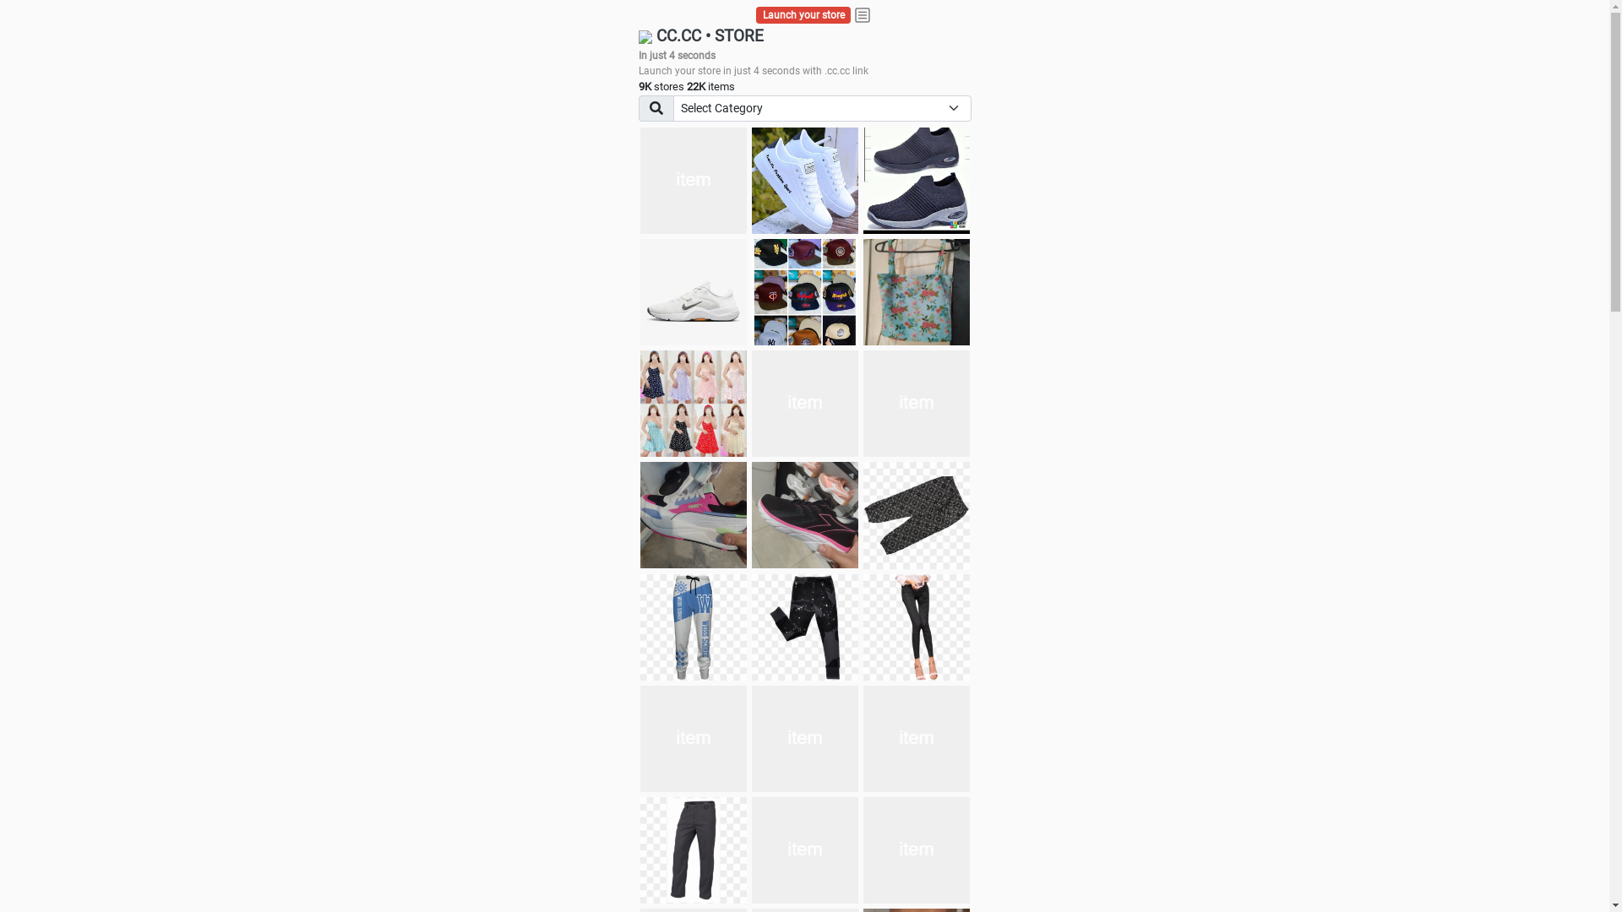 The height and width of the screenshot is (912, 1622). Describe the element at coordinates (694, 850) in the screenshot. I see `Pant` at that location.